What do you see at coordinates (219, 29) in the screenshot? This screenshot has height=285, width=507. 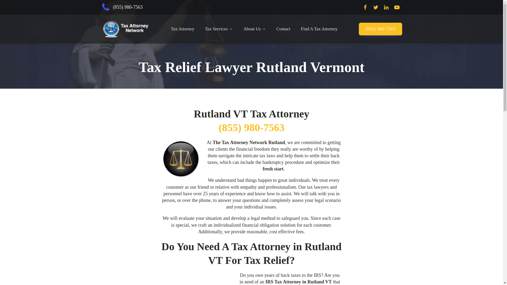 I see `Tax Services` at bounding box center [219, 29].